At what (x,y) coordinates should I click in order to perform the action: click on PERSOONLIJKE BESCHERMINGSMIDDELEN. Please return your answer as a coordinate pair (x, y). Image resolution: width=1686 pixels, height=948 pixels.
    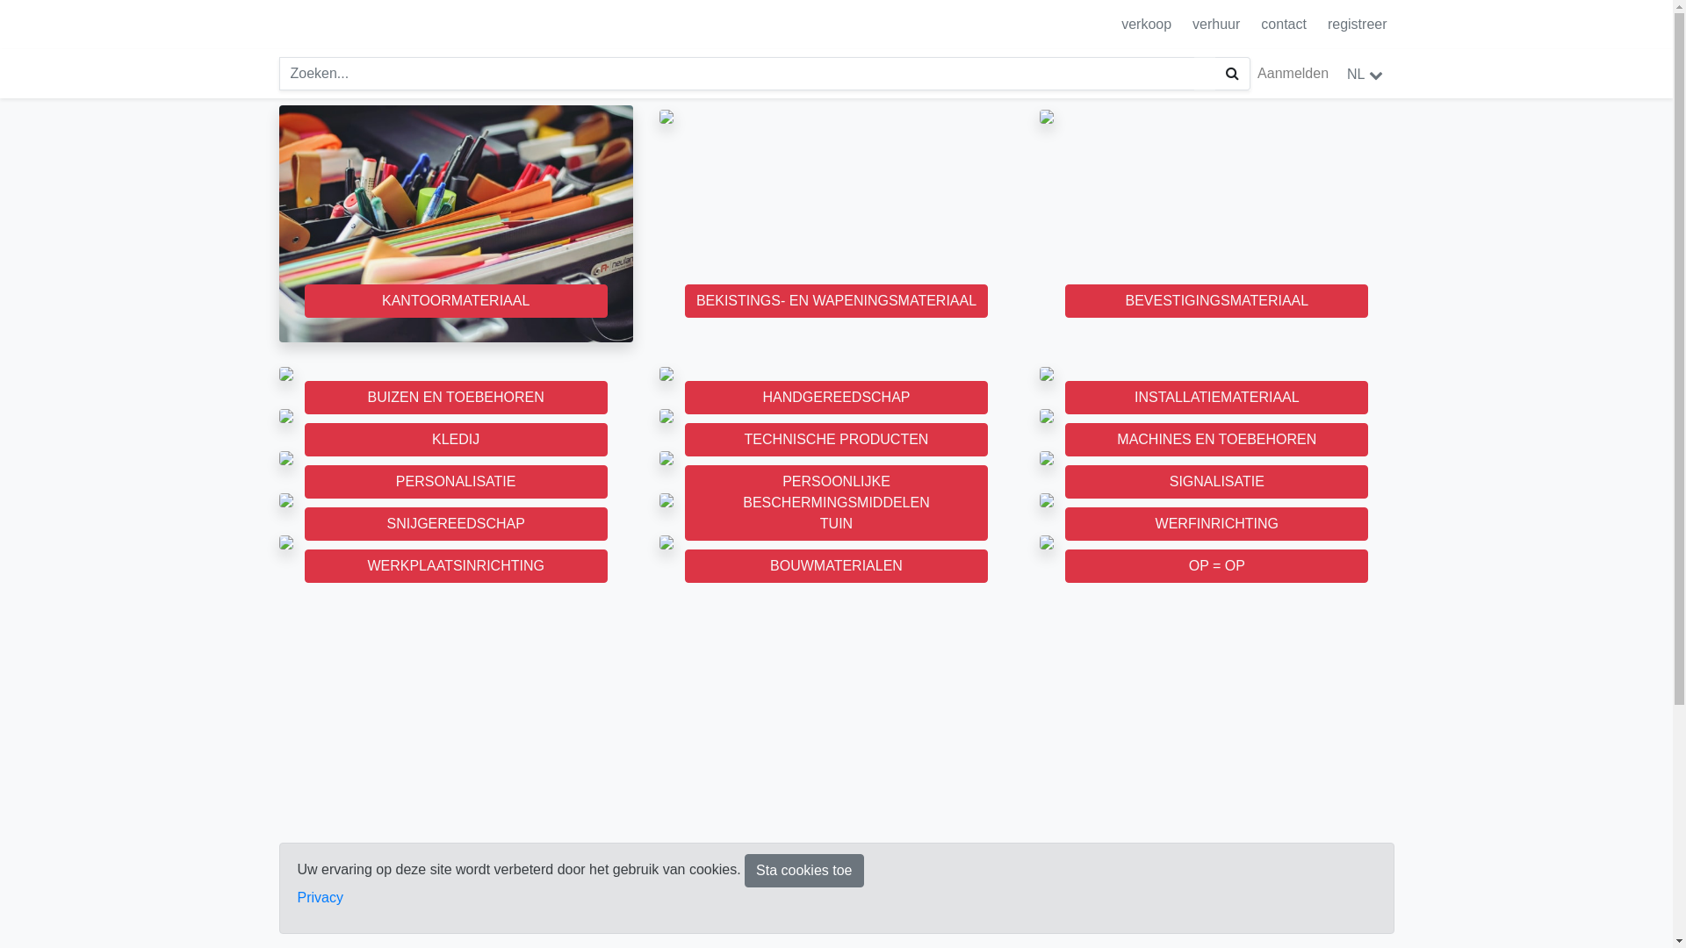
    Looking at the image, I should click on (666, 458).